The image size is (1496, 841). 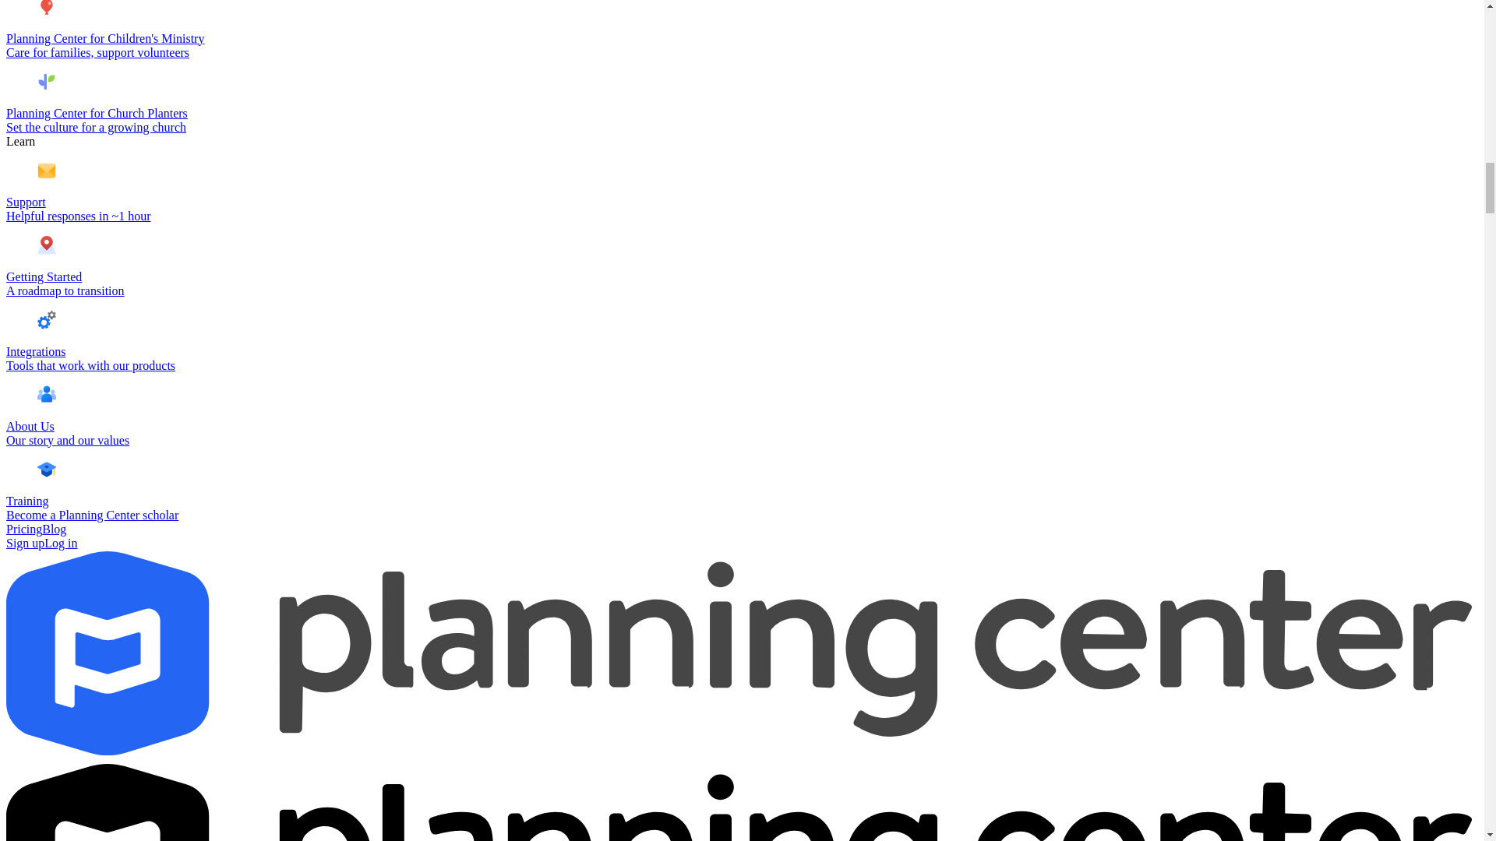 What do you see at coordinates (25, 544) in the screenshot?
I see `Sign up` at bounding box center [25, 544].